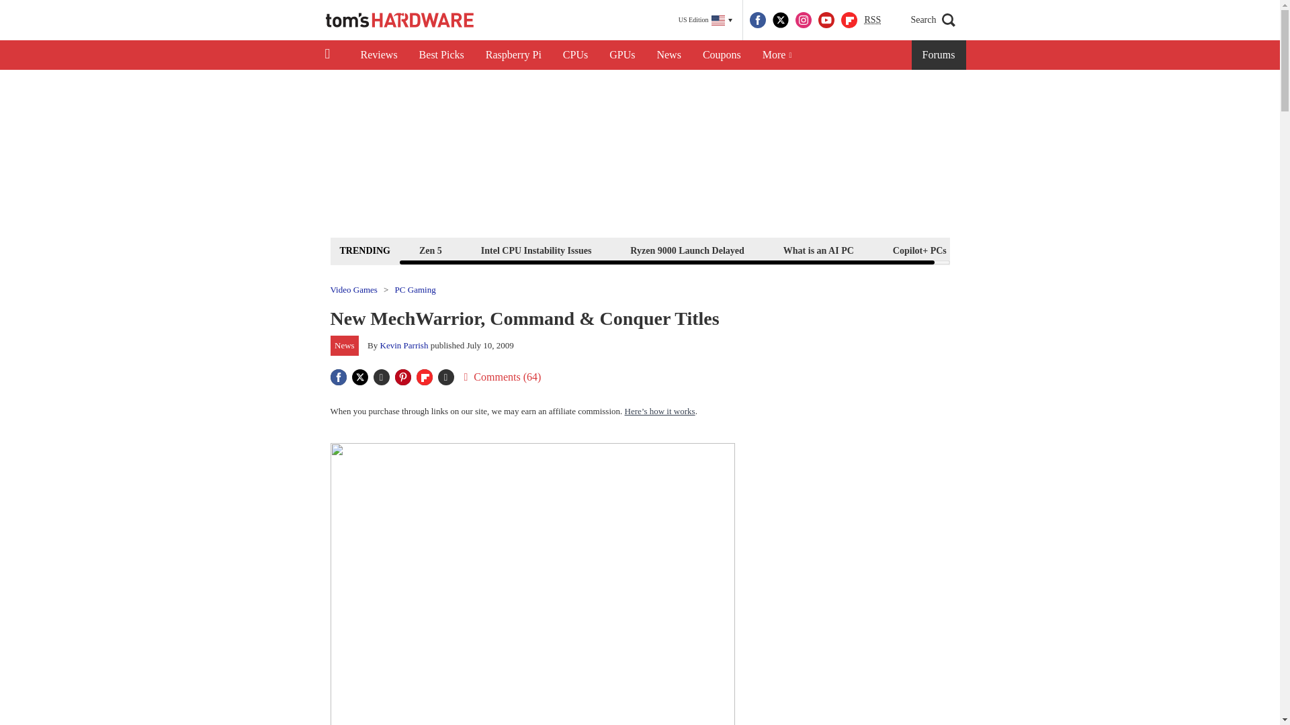 Image resolution: width=1290 pixels, height=725 pixels. Describe the element at coordinates (722, 55) in the screenshot. I see `Coupons` at that location.